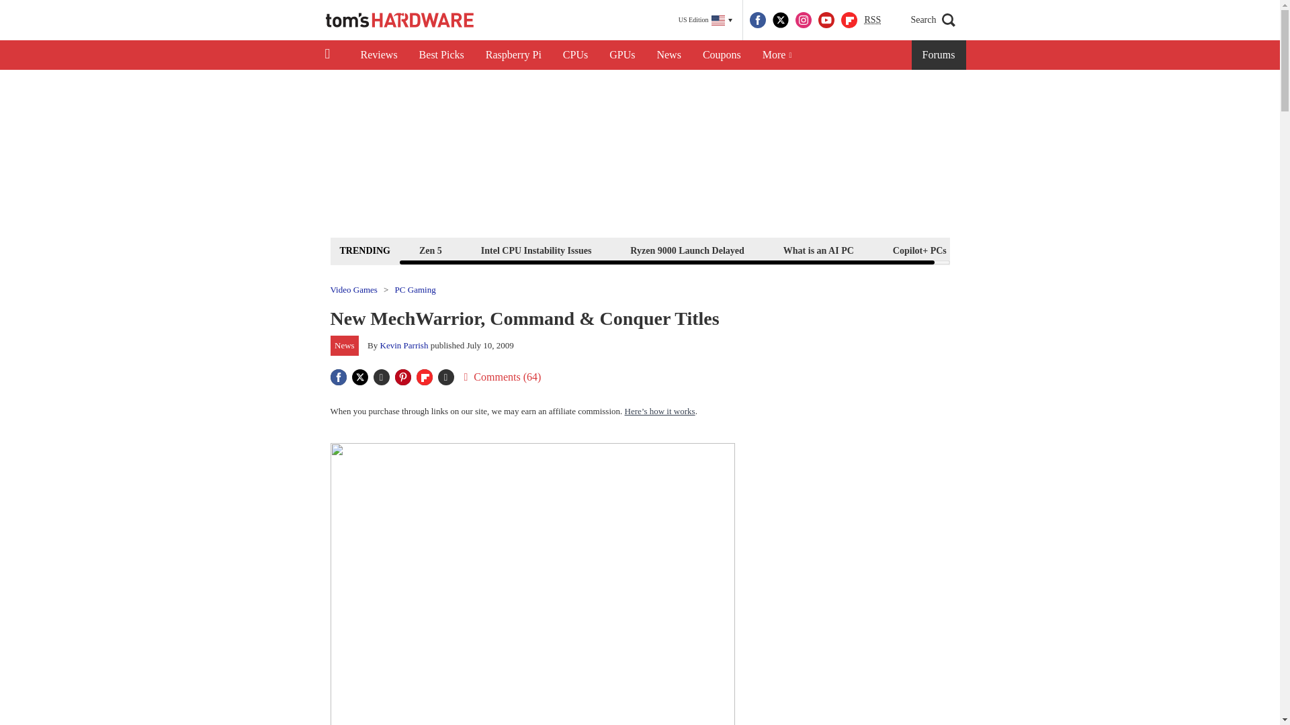 Image resolution: width=1290 pixels, height=725 pixels. Describe the element at coordinates (722, 55) in the screenshot. I see `Coupons` at that location.